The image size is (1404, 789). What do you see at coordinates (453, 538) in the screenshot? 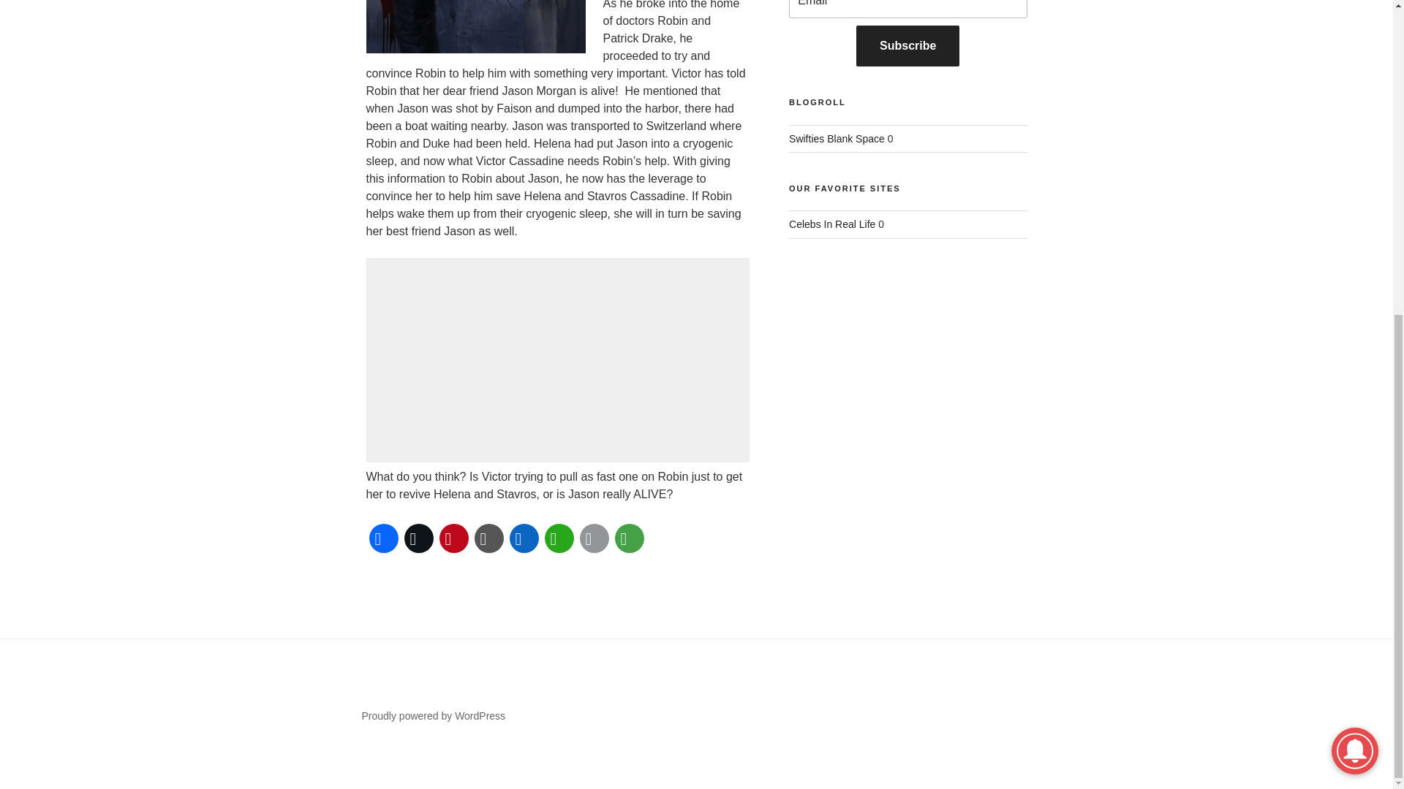
I see `Pinterest` at bounding box center [453, 538].